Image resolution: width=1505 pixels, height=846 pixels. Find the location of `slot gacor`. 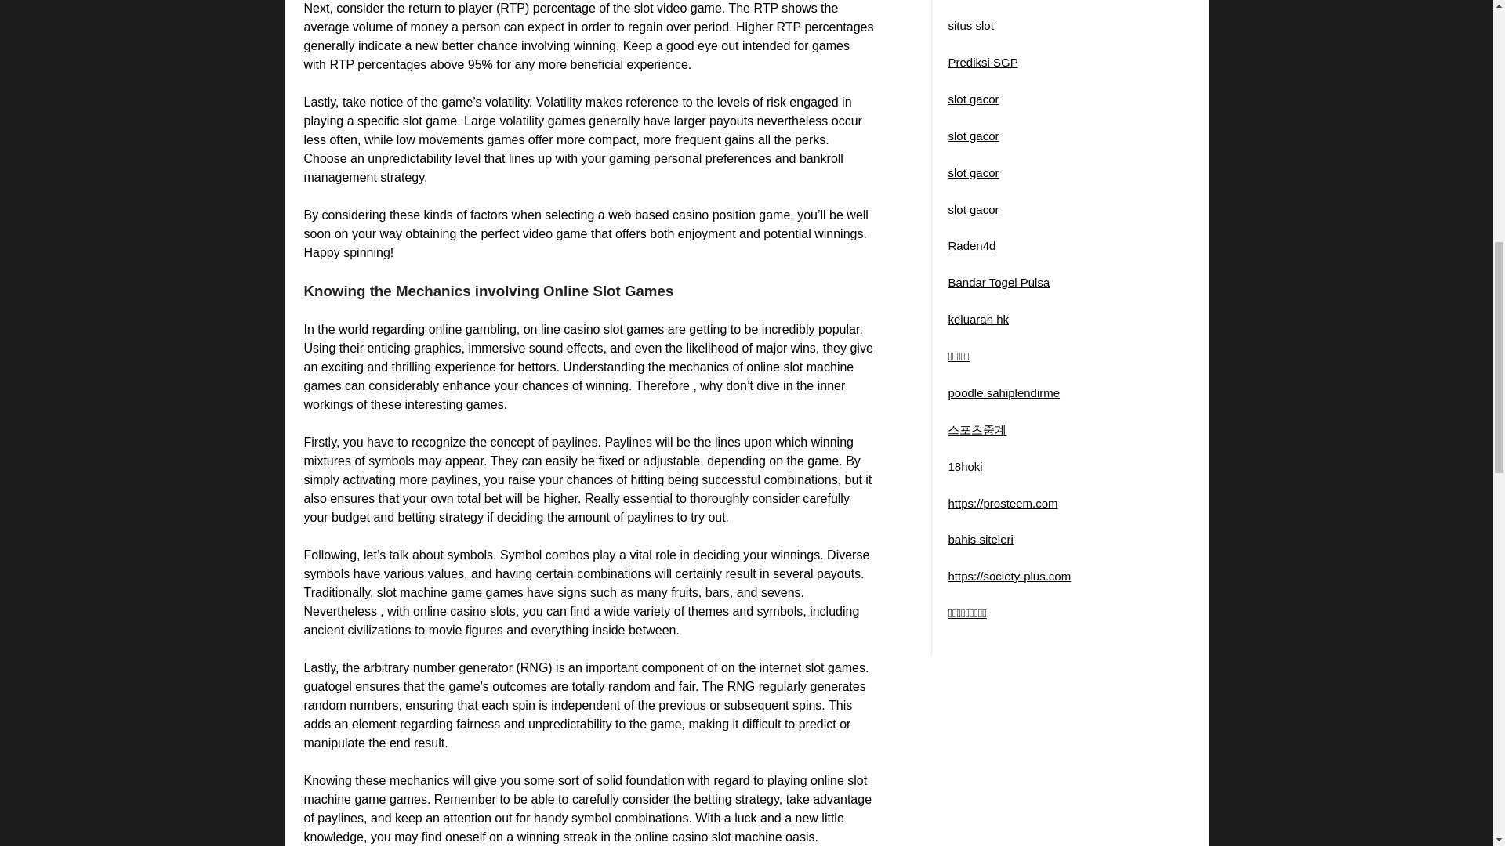

slot gacor is located at coordinates (974, 172).